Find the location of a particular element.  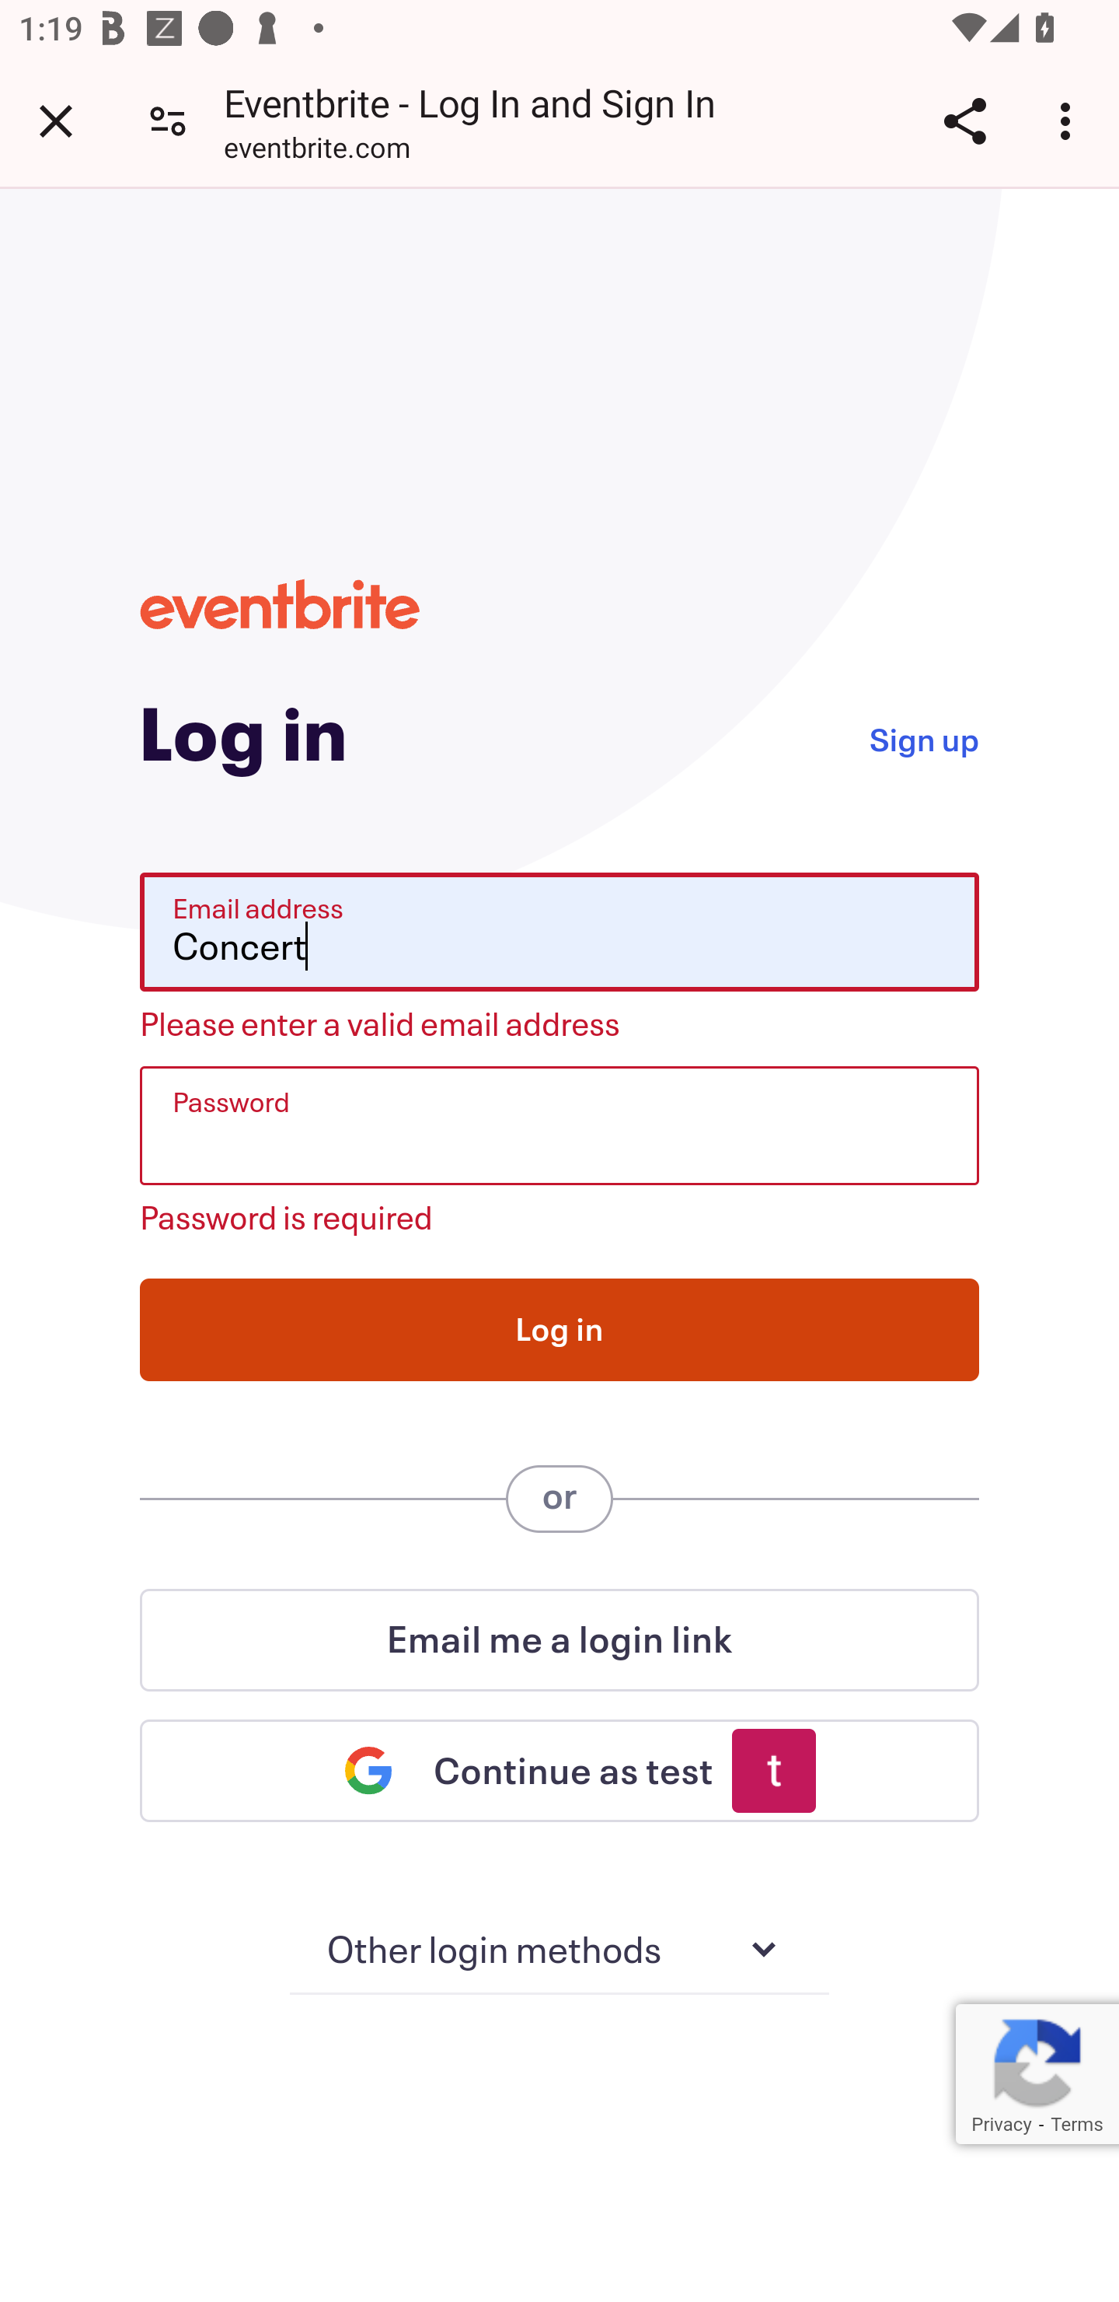

eventbrite.com is located at coordinates (317, 151).